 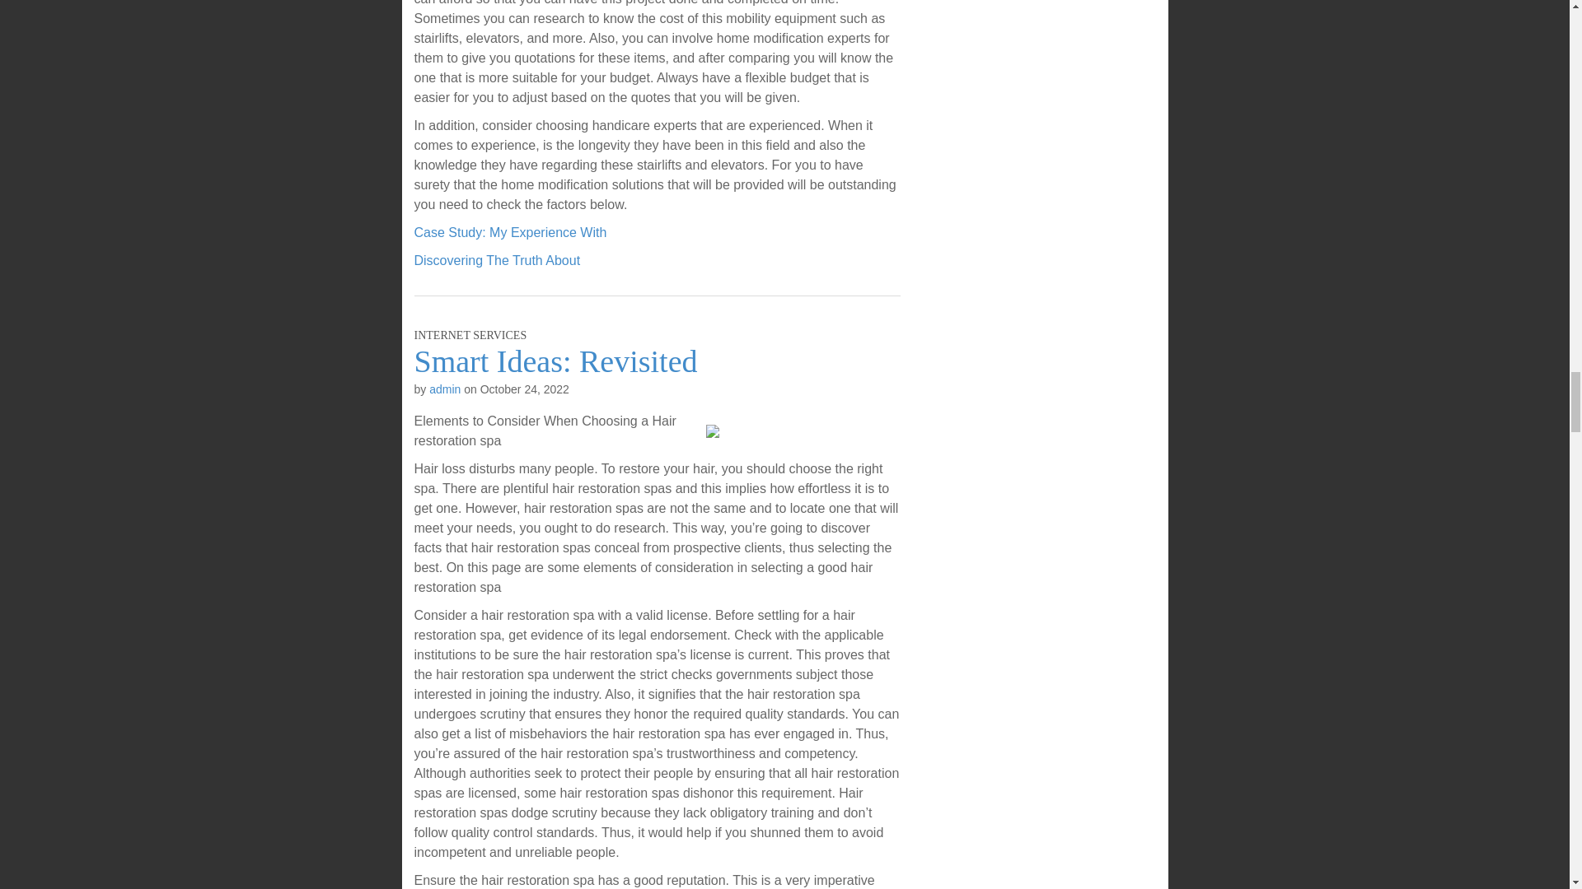 I want to click on Case Study: My Experience With, so click(x=509, y=232).